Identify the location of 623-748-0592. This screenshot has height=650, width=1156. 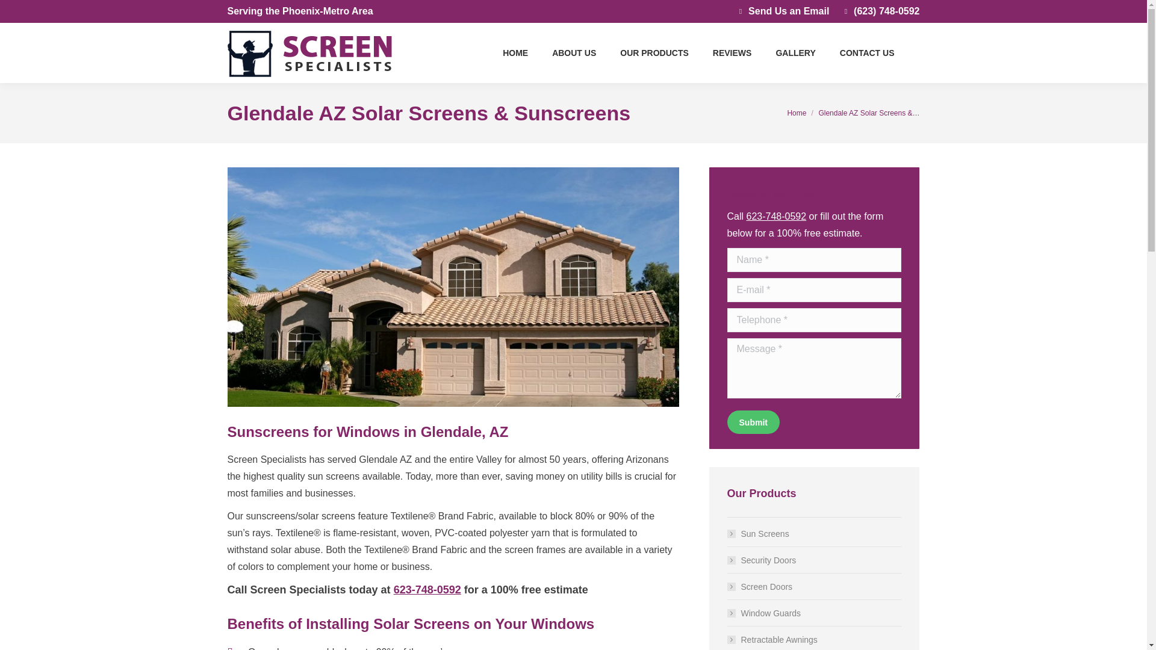
(427, 590).